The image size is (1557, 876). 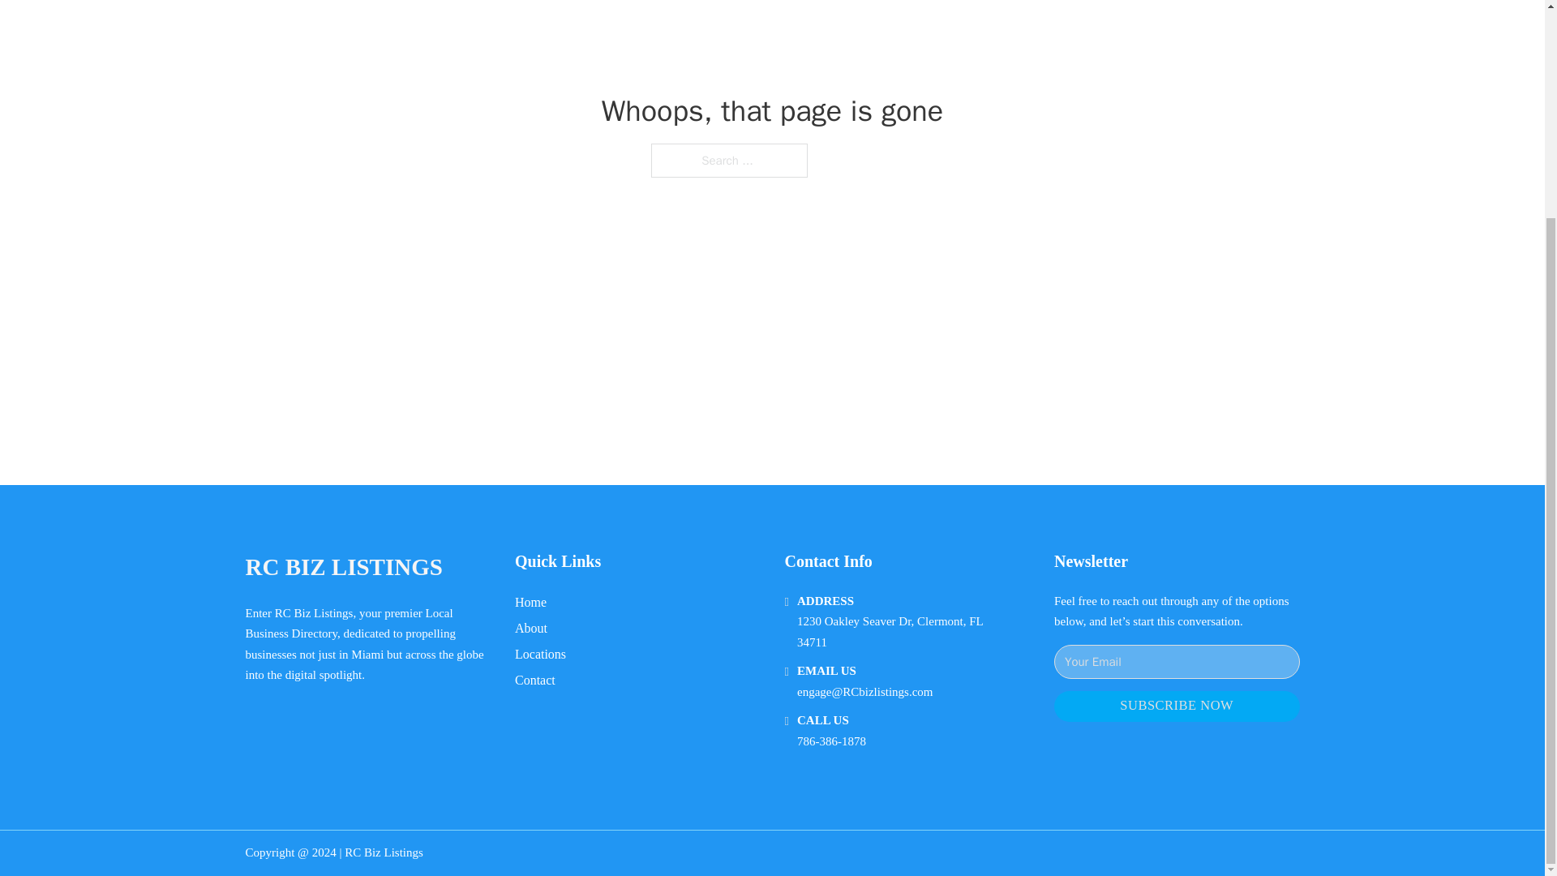 What do you see at coordinates (343, 567) in the screenshot?
I see `RC BIZ LISTINGS` at bounding box center [343, 567].